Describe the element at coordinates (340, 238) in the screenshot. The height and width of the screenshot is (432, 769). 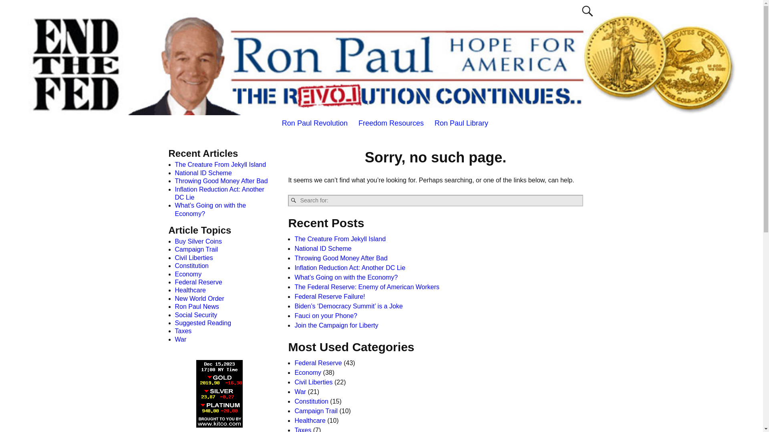
I see `The Creature From Jekyll Island` at that location.